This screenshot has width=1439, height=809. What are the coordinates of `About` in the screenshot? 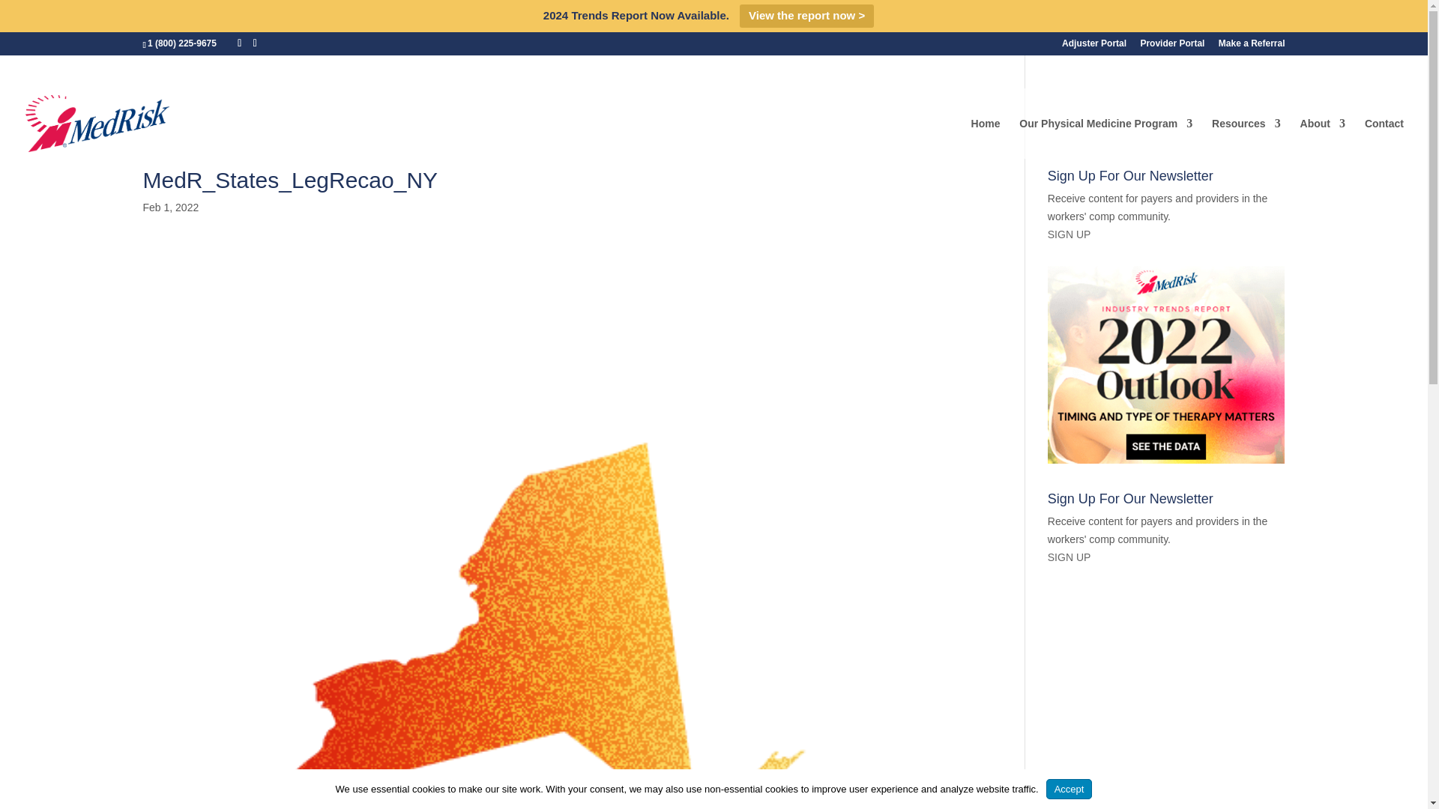 It's located at (1323, 138).